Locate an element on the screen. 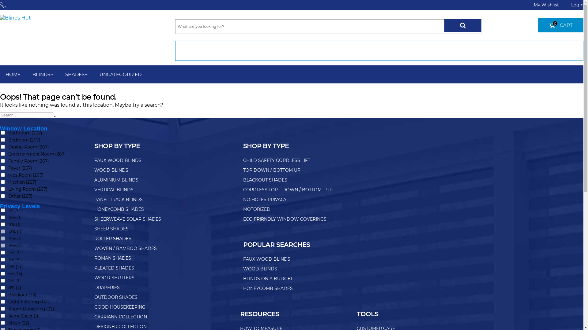  HOME is located at coordinates (13, 75).